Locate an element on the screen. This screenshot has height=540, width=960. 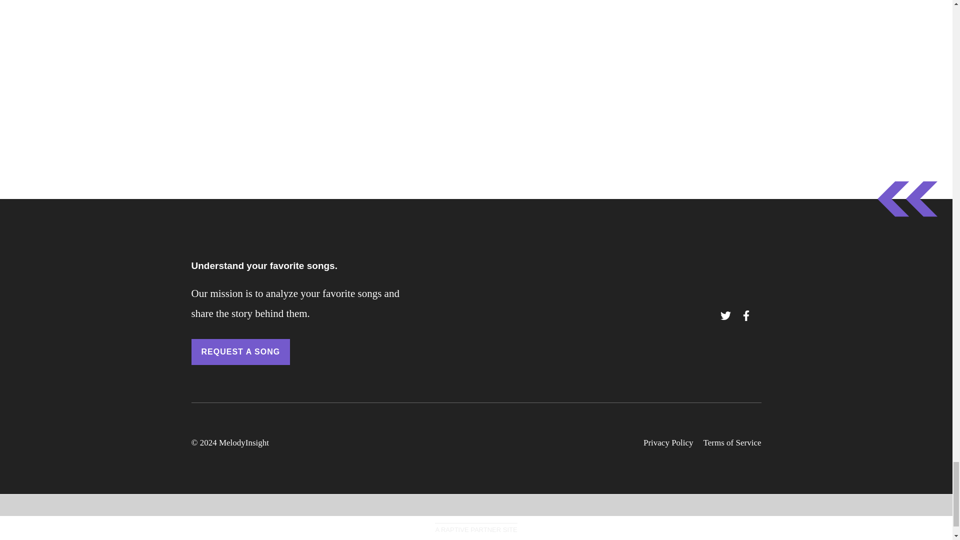
Terms of Service is located at coordinates (732, 443).